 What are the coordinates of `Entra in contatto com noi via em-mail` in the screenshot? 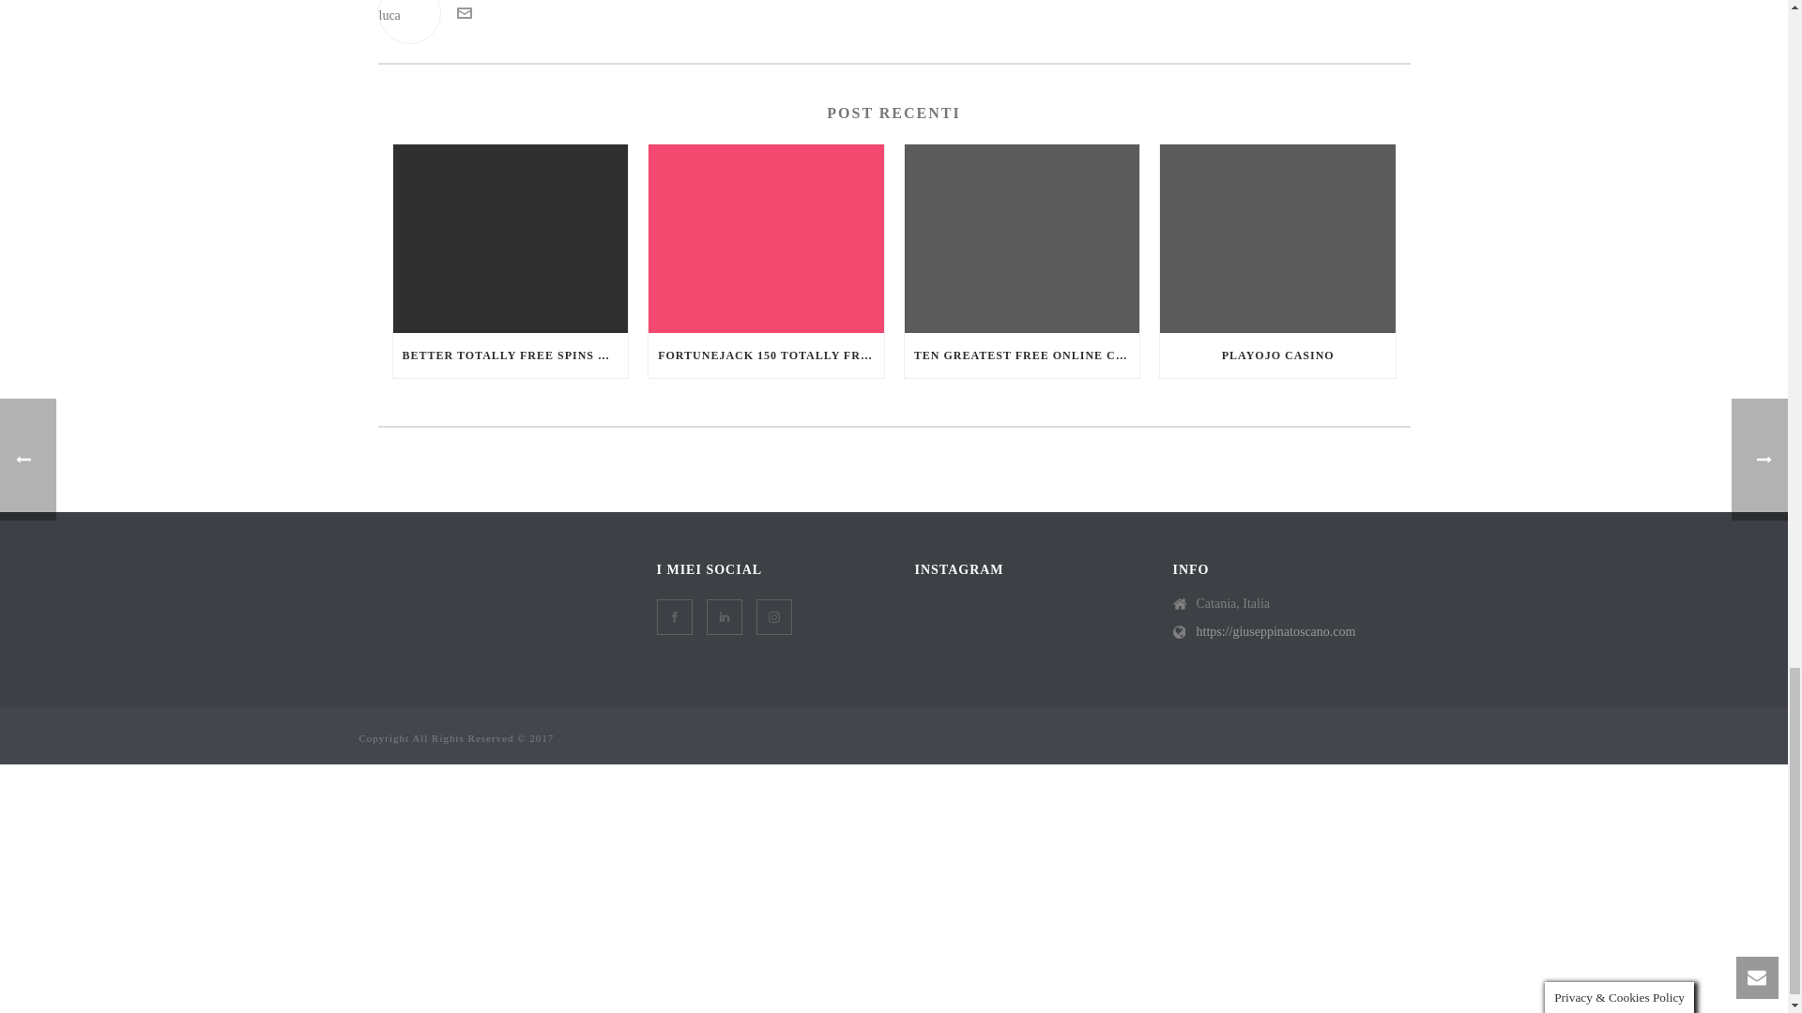 It's located at (463, 15).